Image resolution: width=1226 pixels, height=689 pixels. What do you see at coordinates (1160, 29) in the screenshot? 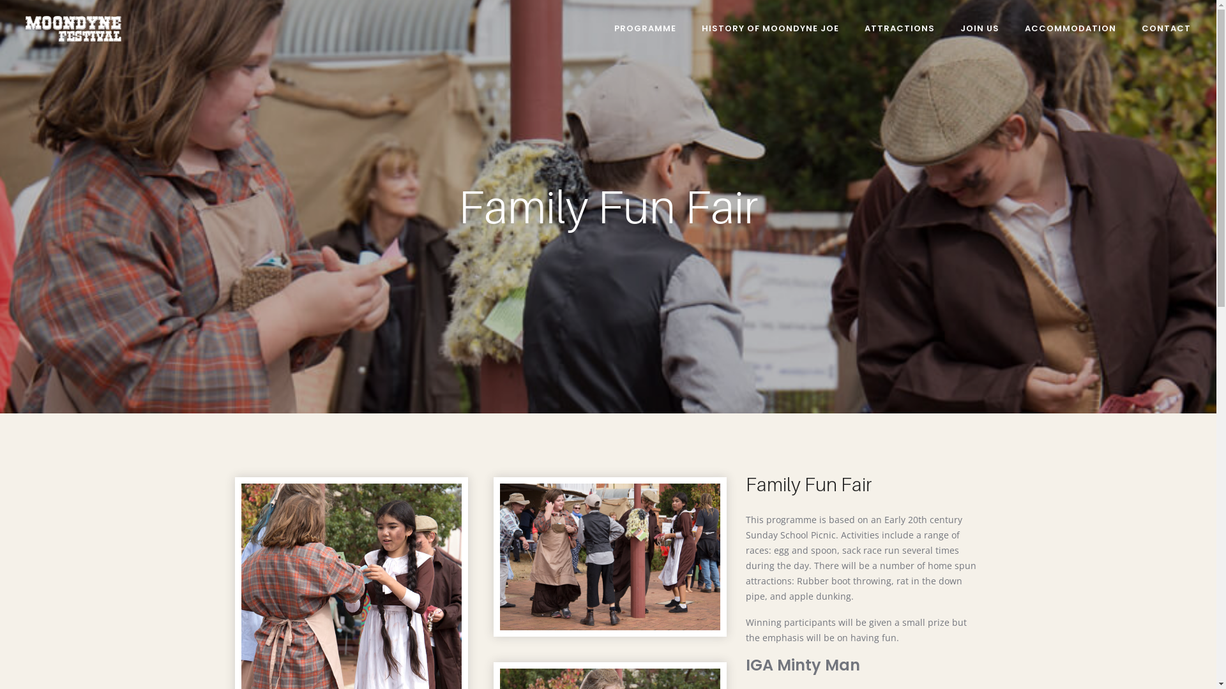
I see `CONTACT` at bounding box center [1160, 29].